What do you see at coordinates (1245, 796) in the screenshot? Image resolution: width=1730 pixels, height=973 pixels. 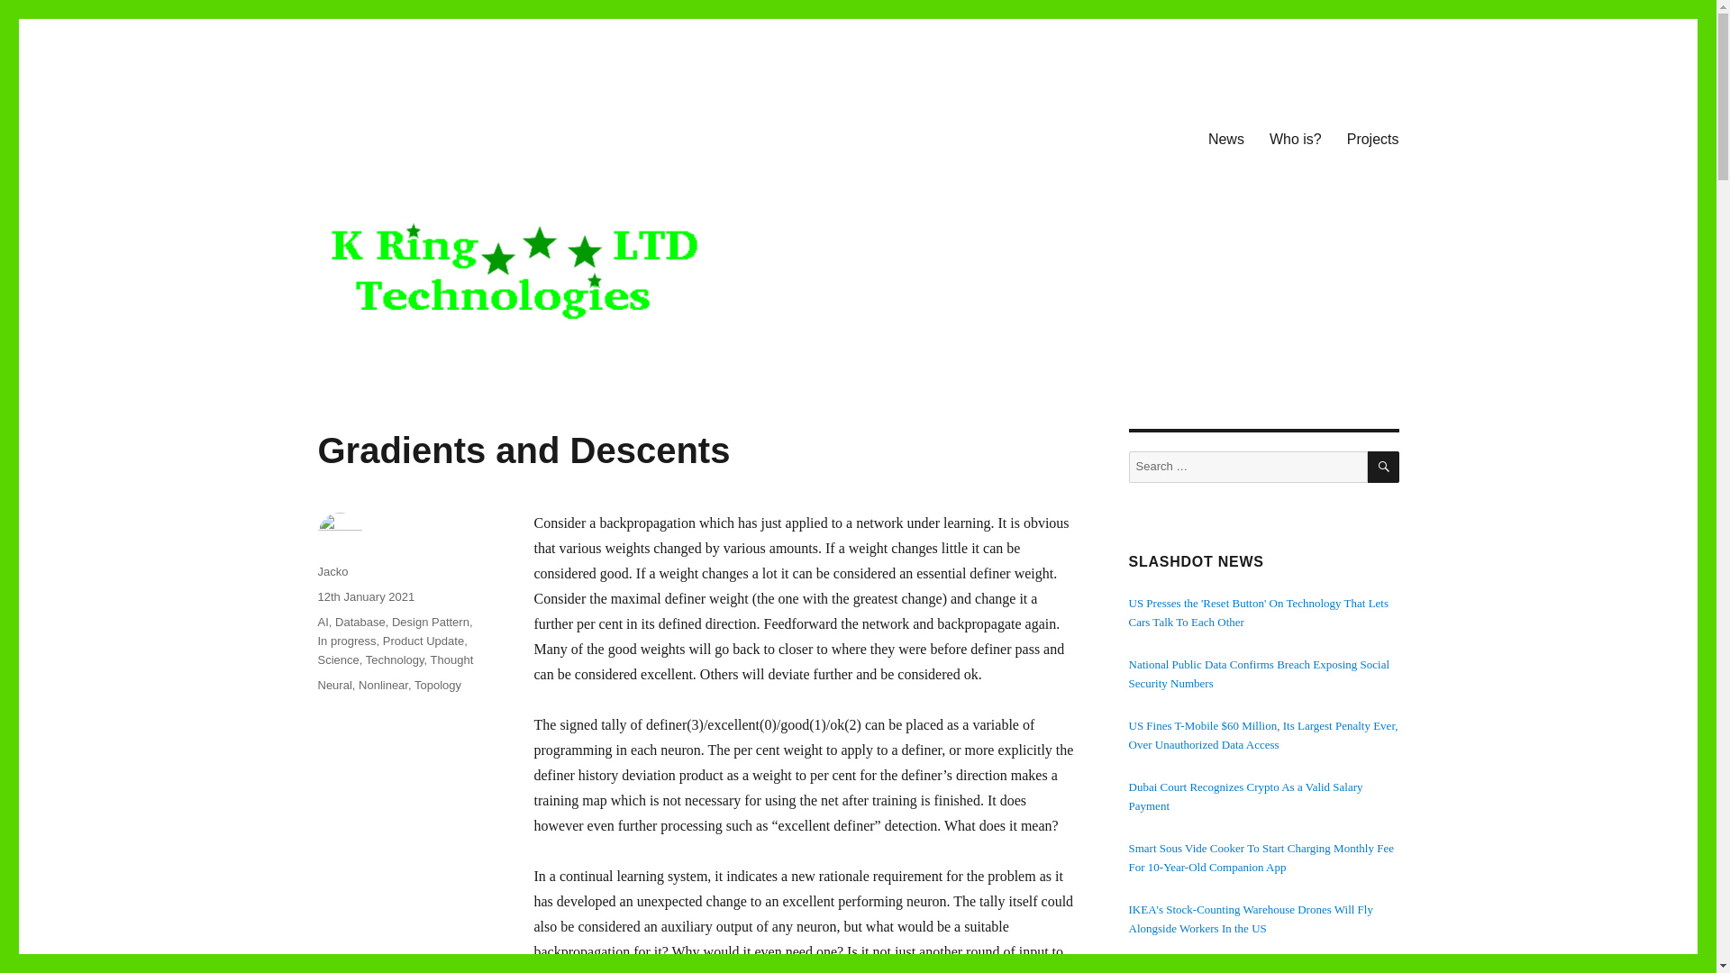 I see `Dubai Court Recognizes Crypto As a Valid Salary Payment` at bounding box center [1245, 796].